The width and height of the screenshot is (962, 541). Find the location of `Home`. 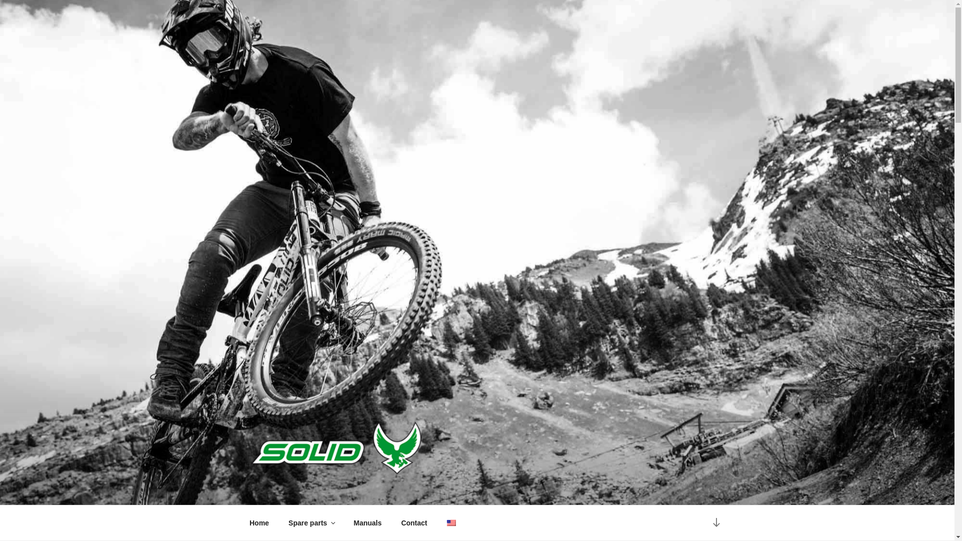

Home is located at coordinates (259, 523).